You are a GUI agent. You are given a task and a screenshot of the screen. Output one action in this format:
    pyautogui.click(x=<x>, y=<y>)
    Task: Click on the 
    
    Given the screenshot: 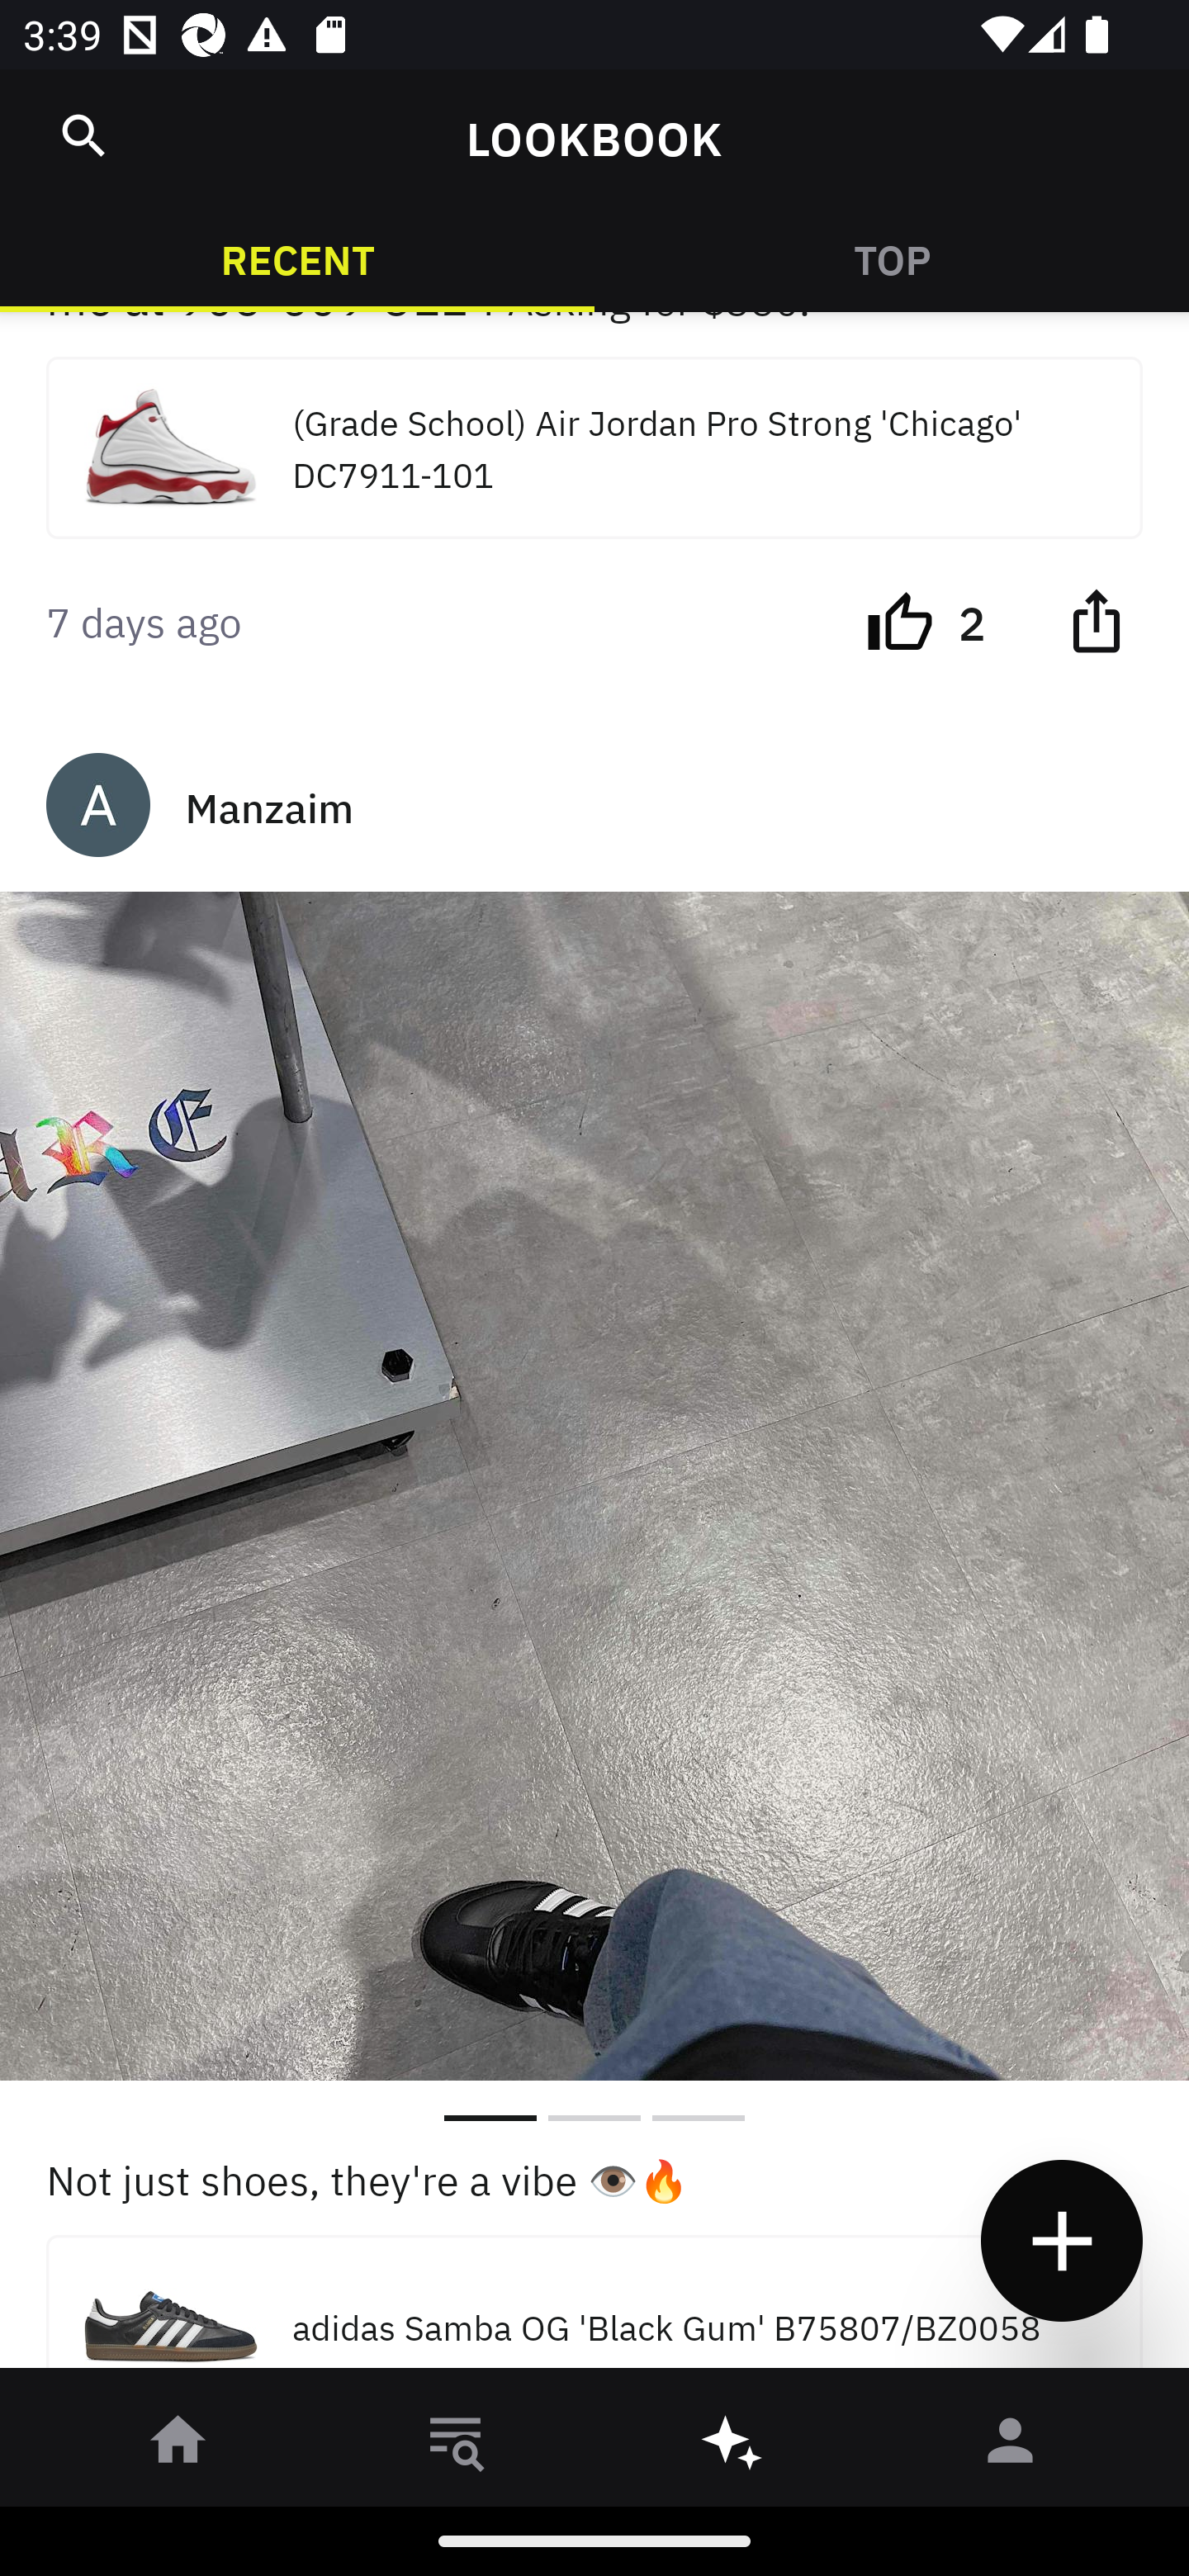 What is the action you would take?
    pyautogui.click(x=84, y=135)
    